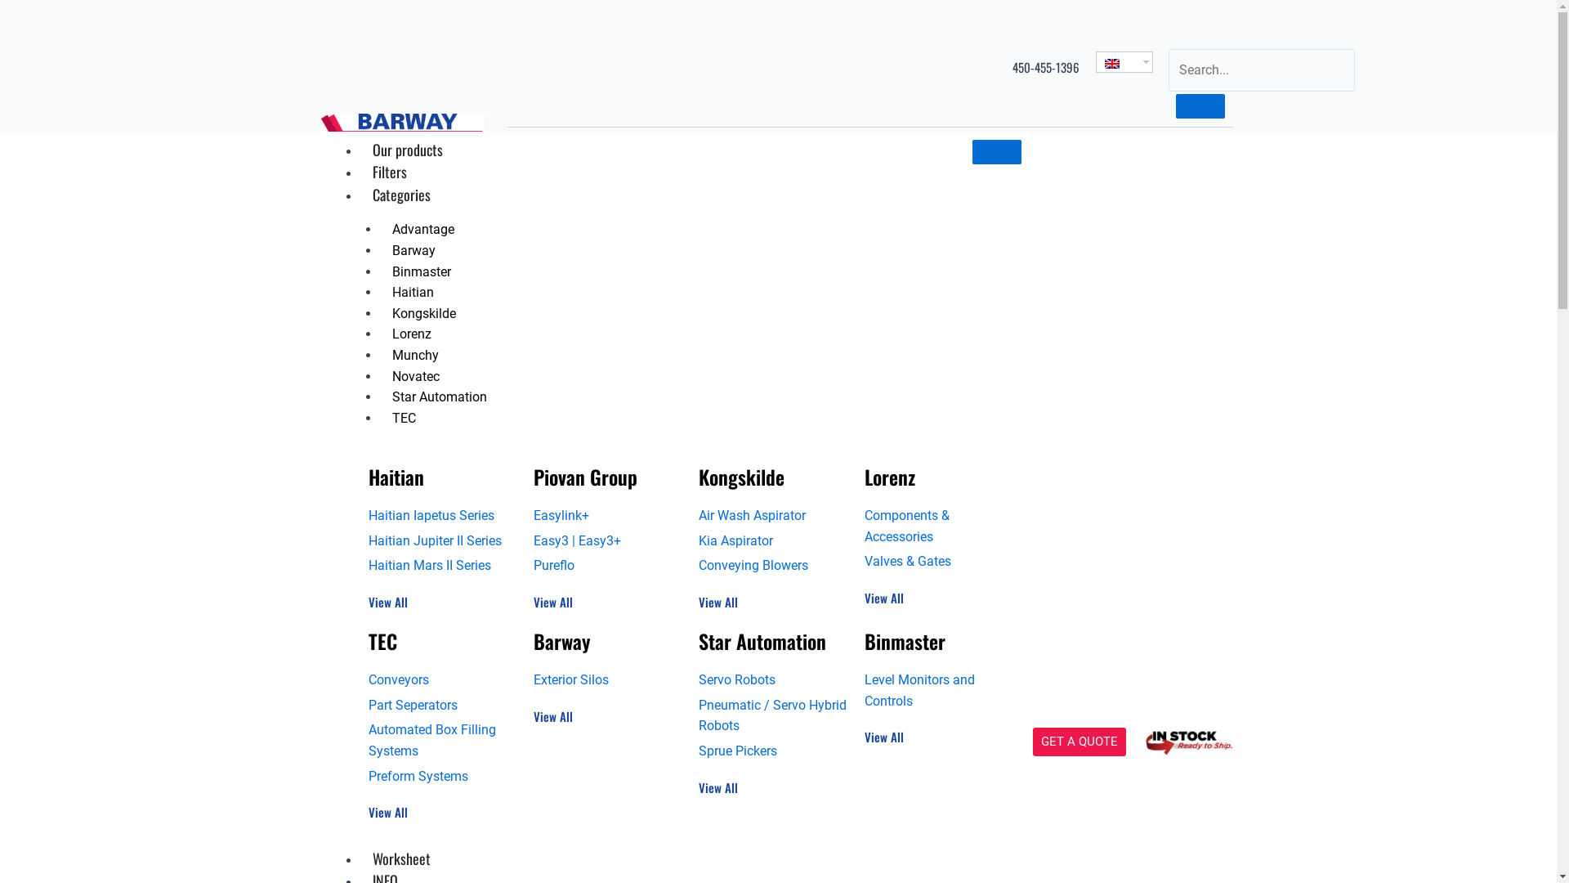 This screenshot has width=1569, height=883. I want to click on Easylink+, so click(608, 516).